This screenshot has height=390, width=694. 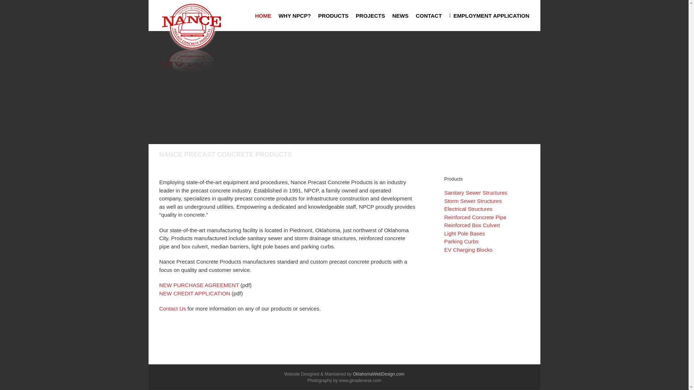 What do you see at coordinates (370, 16) in the screenshot?
I see `PROJECTS` at bounding box center [370, 16].